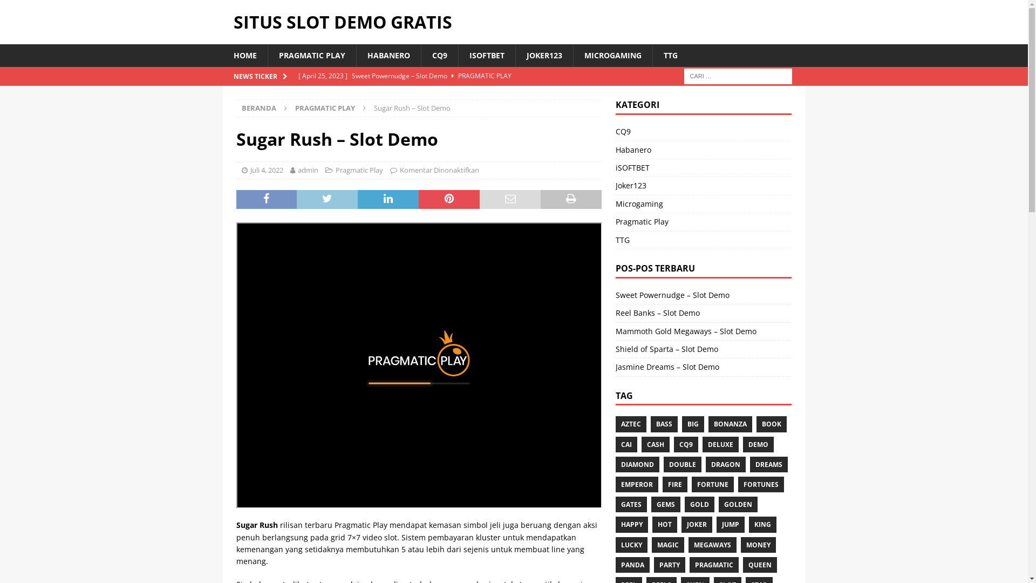 The height and width of the screenshot is (583, 1036). Describe the element at coordinates (686, 445) in the screenshot. I see `CQ9` at that location.